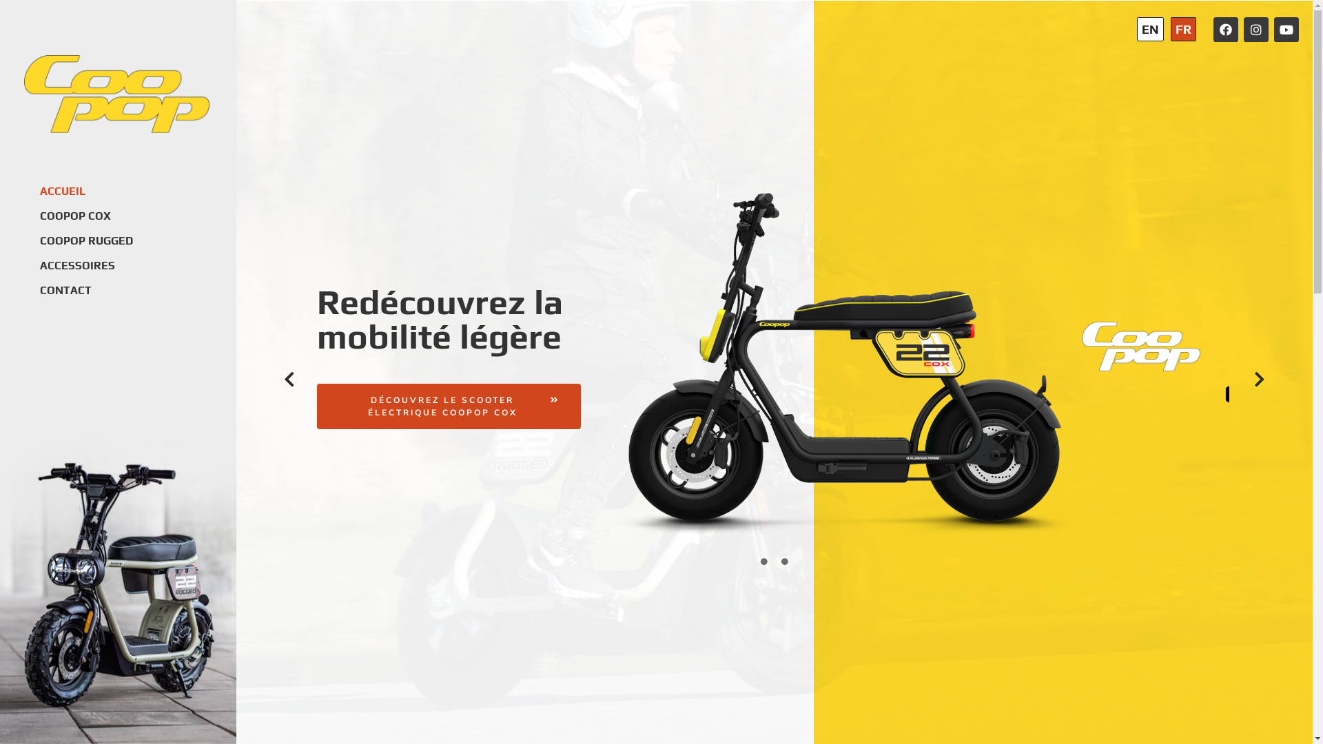 The image size is (1323, 744). Describe the element at coordinates (107, 266) in the screenshot. I see `ACCESSOIRES` at that location.